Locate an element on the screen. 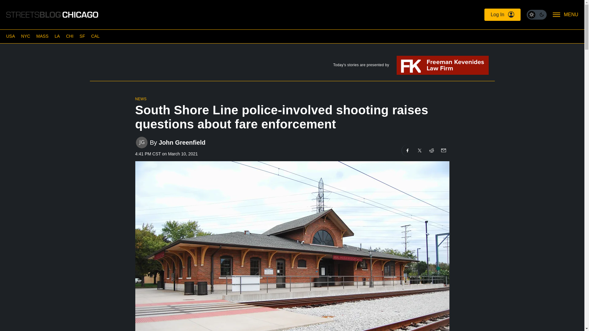 The height and width of the screenshot is (331, 589). USA is located at coordinates (10, 36).